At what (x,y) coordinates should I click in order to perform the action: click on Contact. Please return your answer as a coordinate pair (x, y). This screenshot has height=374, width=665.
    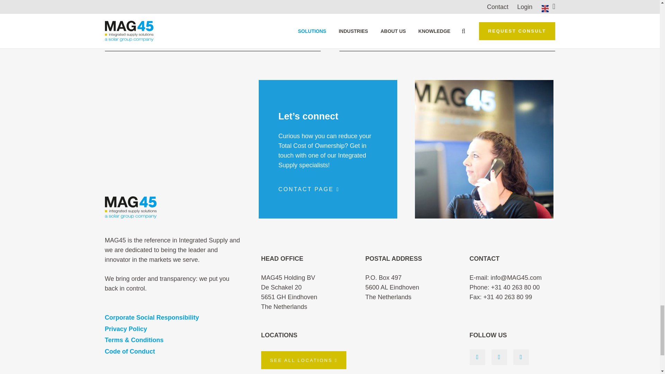
    Looking at the image, I should click on (309, 189).